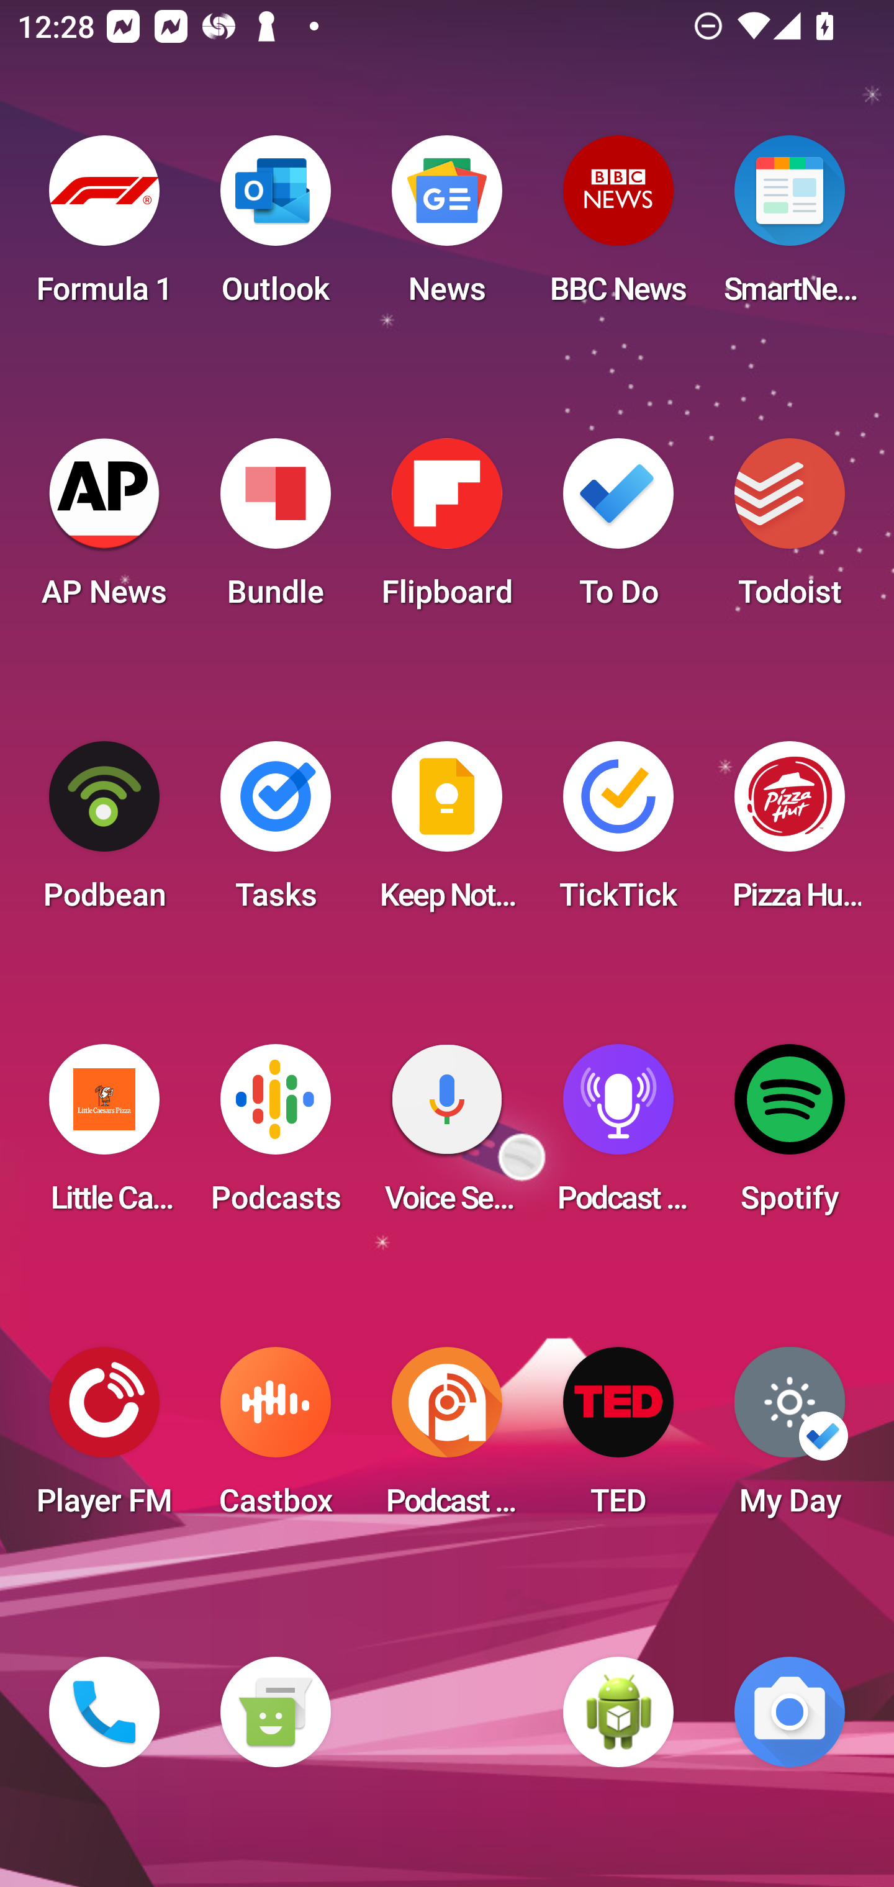 Image resolution: width=894 pixels, height=1887 pixels. I want to click on Podcast Player, so click(618, 1136).